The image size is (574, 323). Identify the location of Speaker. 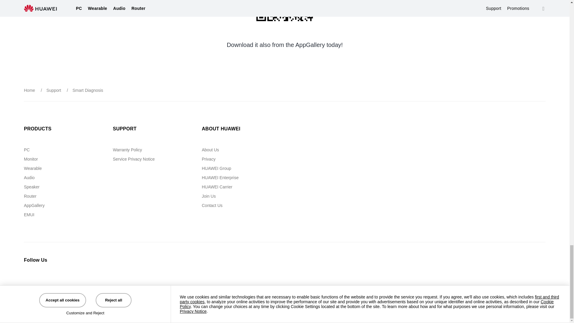
(32, 187).